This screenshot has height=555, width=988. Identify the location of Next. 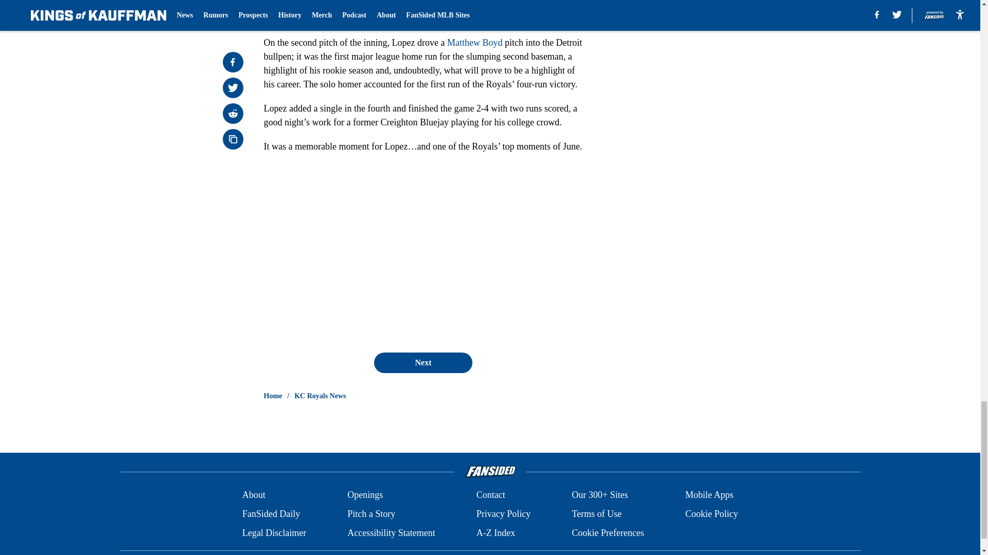
(422, 362).